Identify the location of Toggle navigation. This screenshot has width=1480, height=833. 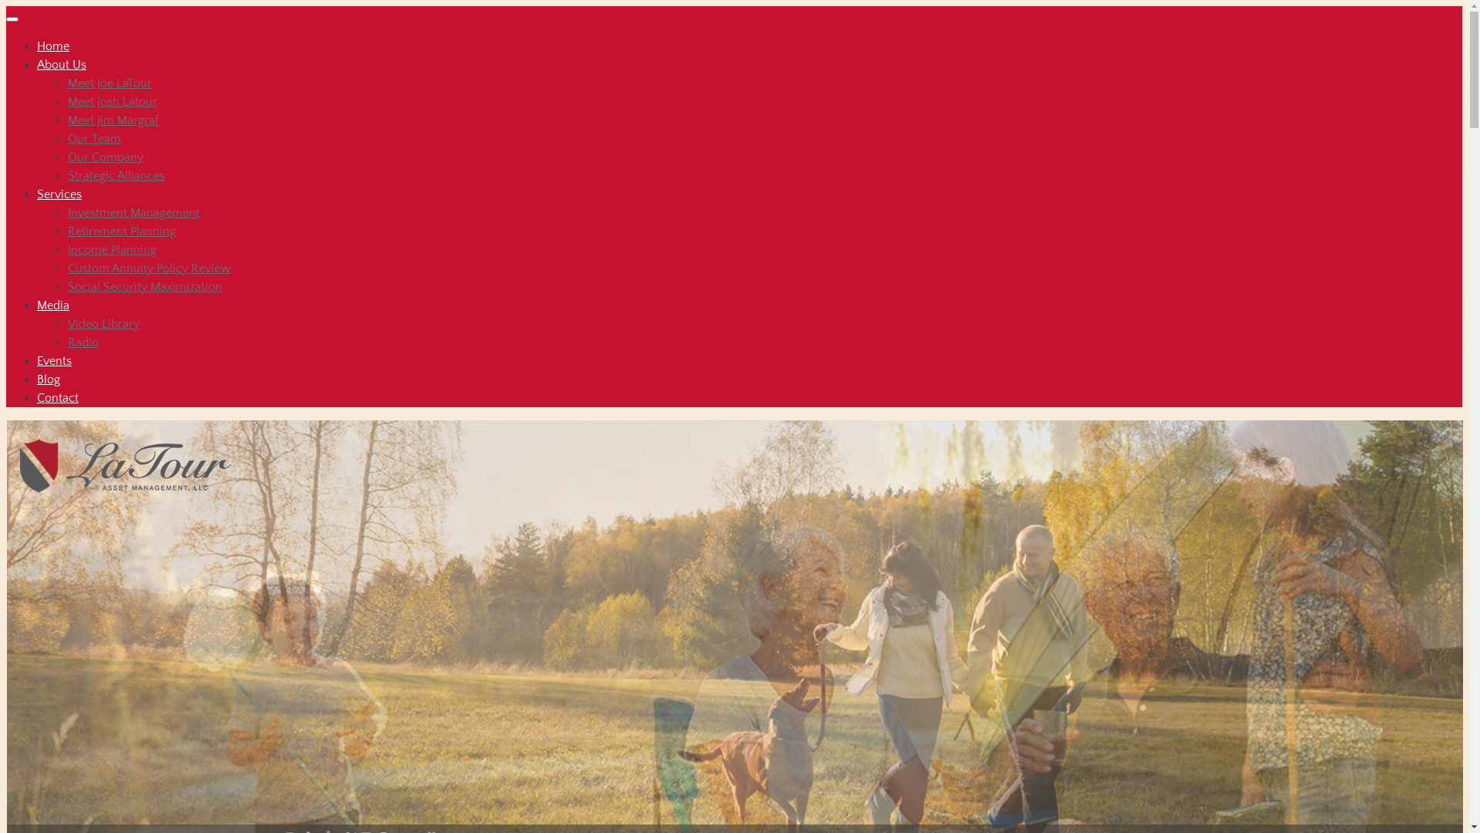
(12, 19).